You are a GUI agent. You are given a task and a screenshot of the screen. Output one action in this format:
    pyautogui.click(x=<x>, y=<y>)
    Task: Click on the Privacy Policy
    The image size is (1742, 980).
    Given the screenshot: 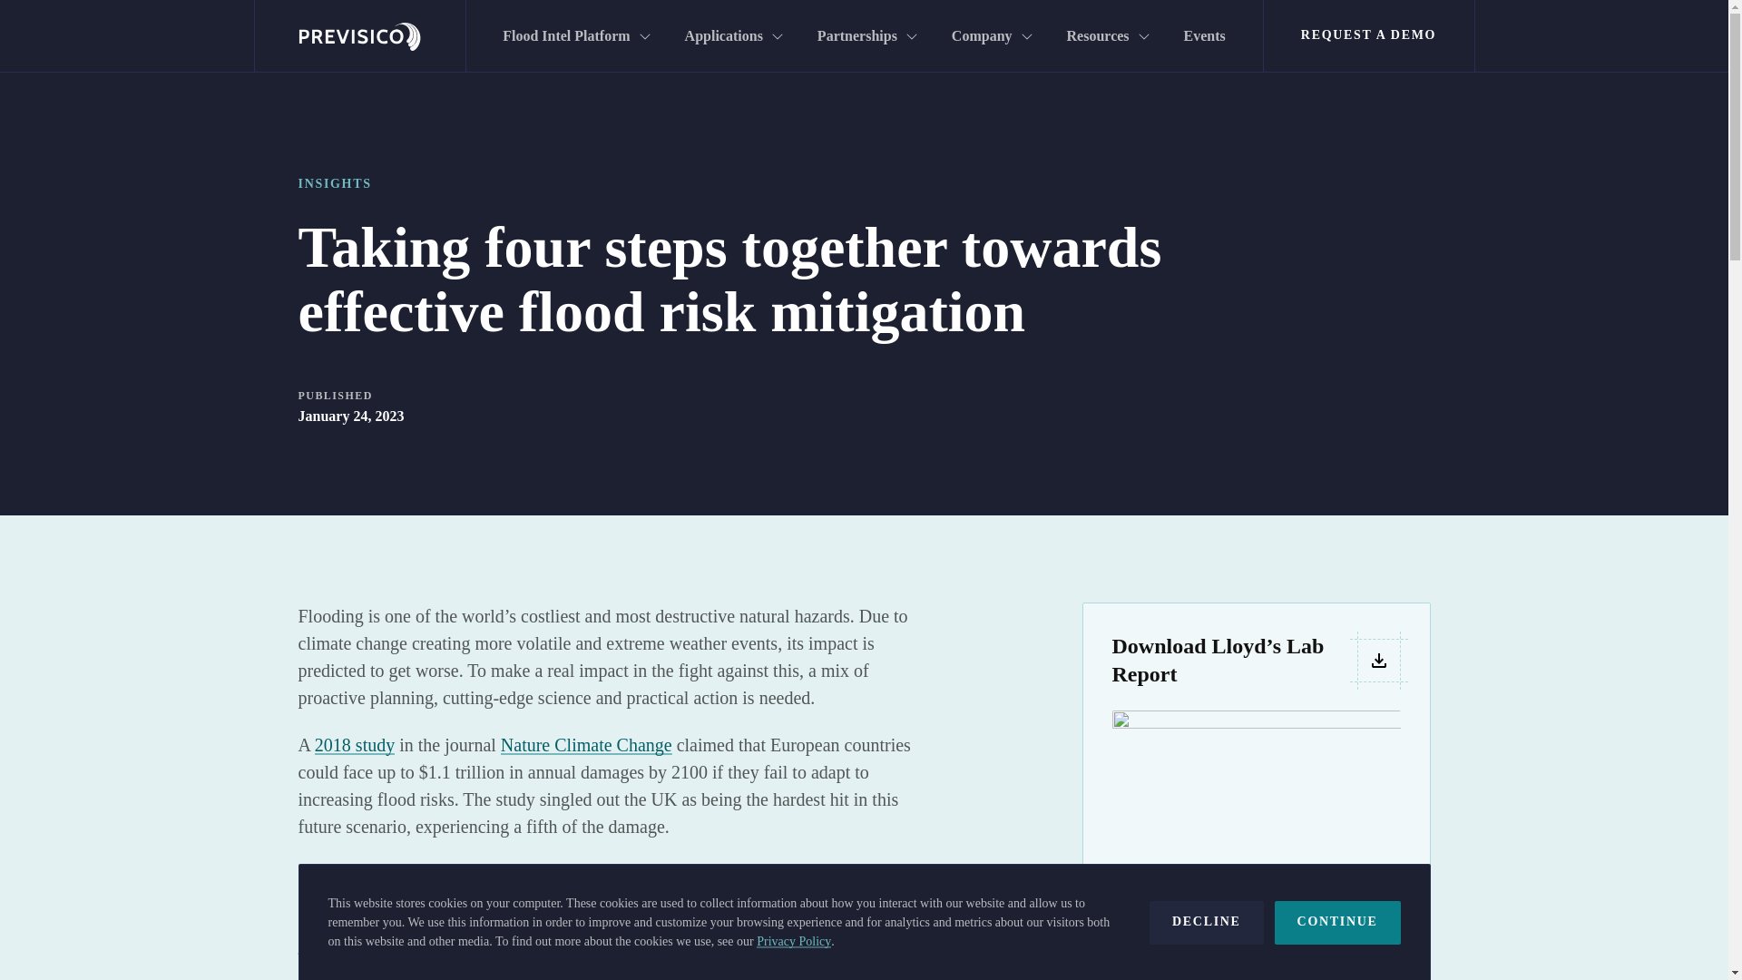 What is the action you would take?
    pyautogui.click(x=793, y=942)
    